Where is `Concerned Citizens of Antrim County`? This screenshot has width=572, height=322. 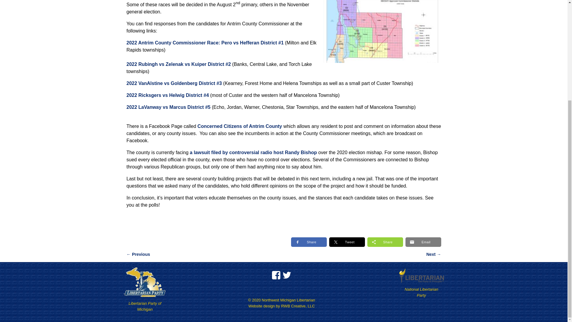 Concerned Citizens of Antrim County is located at coordinates (240, 126).